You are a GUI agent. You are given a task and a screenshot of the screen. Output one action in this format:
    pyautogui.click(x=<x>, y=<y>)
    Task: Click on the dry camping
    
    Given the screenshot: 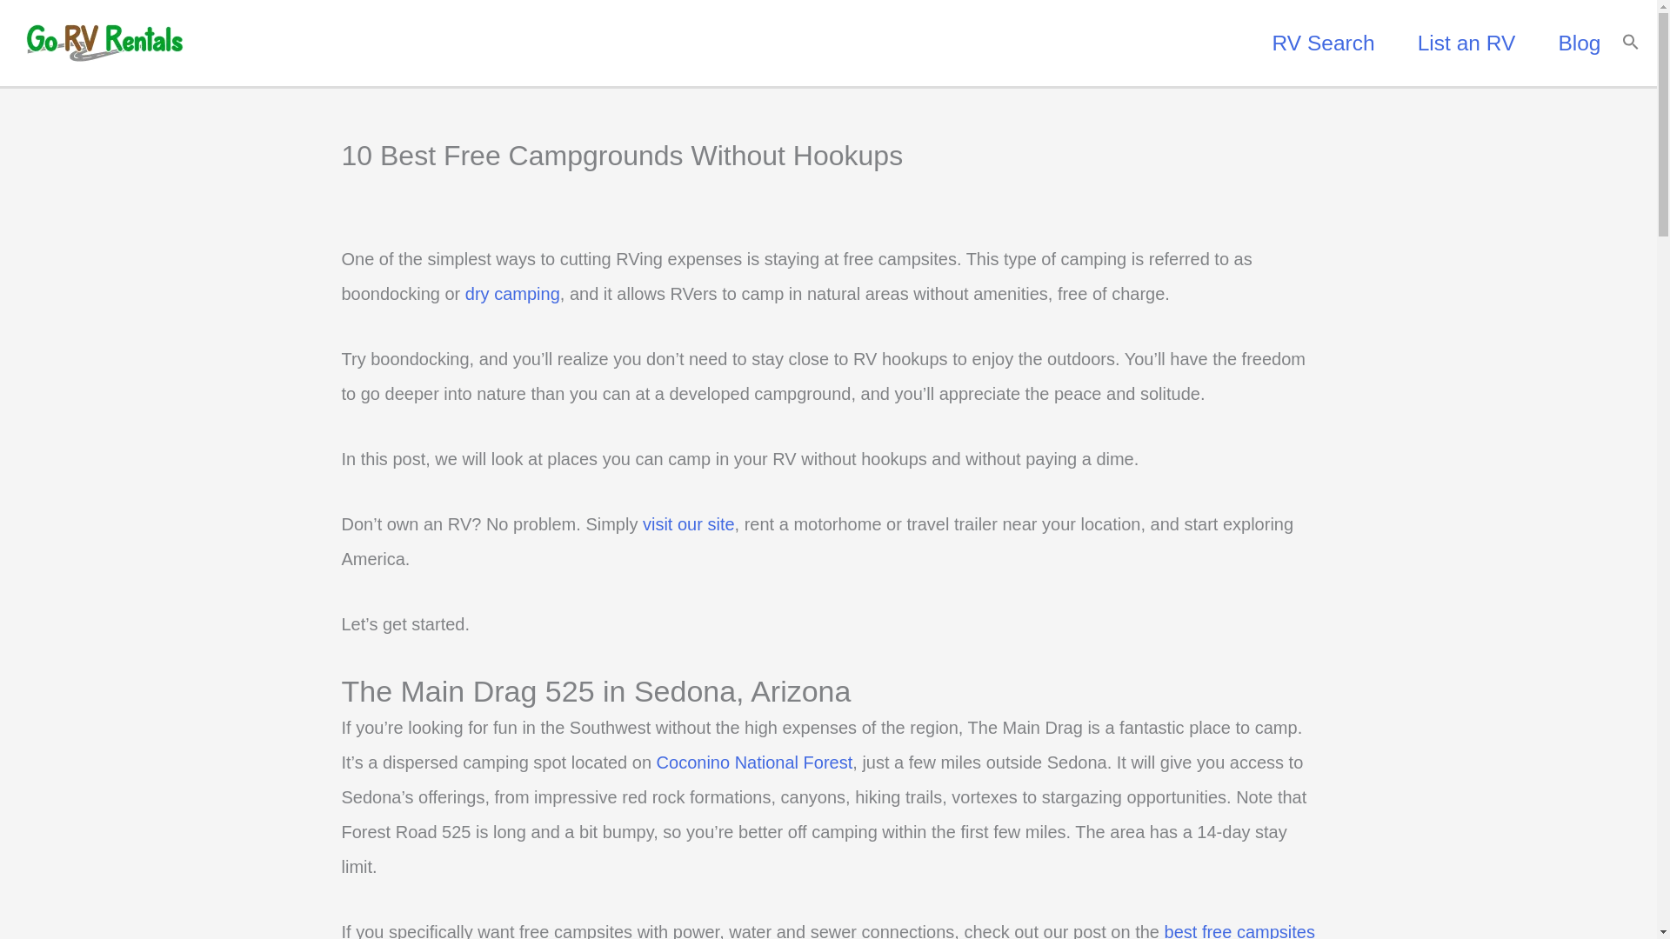 What is the action you would take?
    pyautogui.click(x=512, y=294)
    